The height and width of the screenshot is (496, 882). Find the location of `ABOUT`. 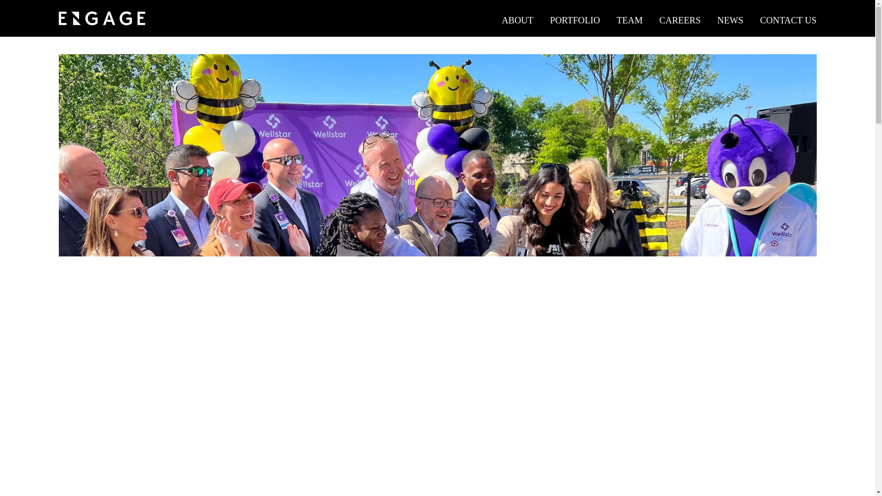

ABOUT is located at coordinates (517, 20).